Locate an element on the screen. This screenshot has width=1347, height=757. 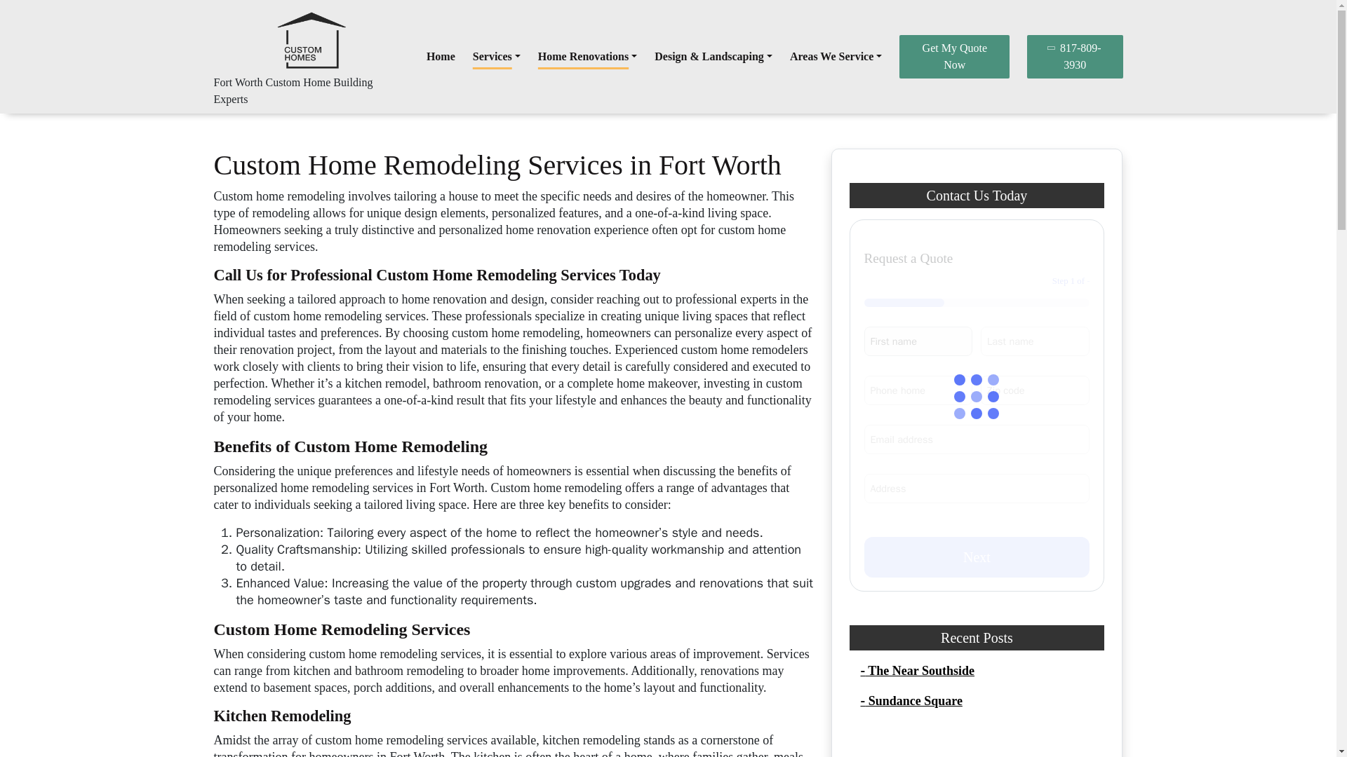
Home Renovations is located at coordinates (587, 56).